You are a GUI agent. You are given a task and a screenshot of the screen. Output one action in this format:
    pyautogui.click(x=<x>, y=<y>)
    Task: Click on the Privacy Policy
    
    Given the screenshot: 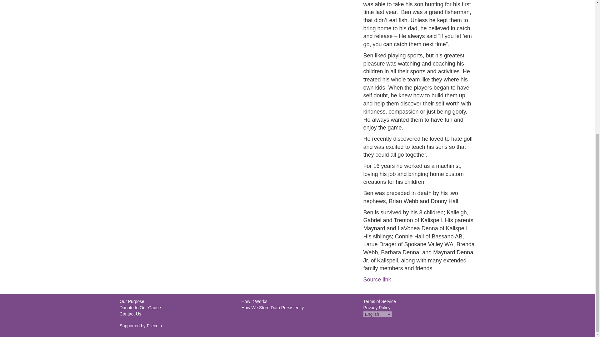 What is the action you would take?
    pyautogui.click(x=377, y=308)
    